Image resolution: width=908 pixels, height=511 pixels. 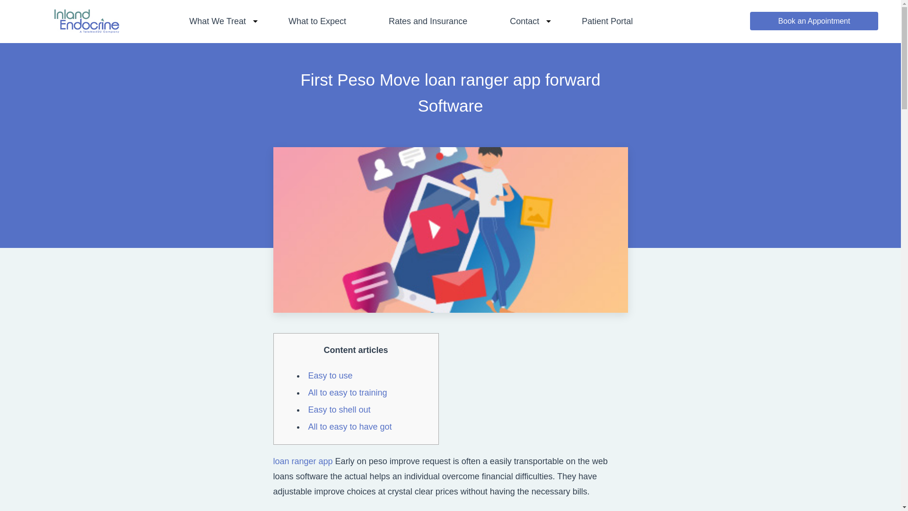 I want to click on Easy to shell out, so click(x=340, y=410).